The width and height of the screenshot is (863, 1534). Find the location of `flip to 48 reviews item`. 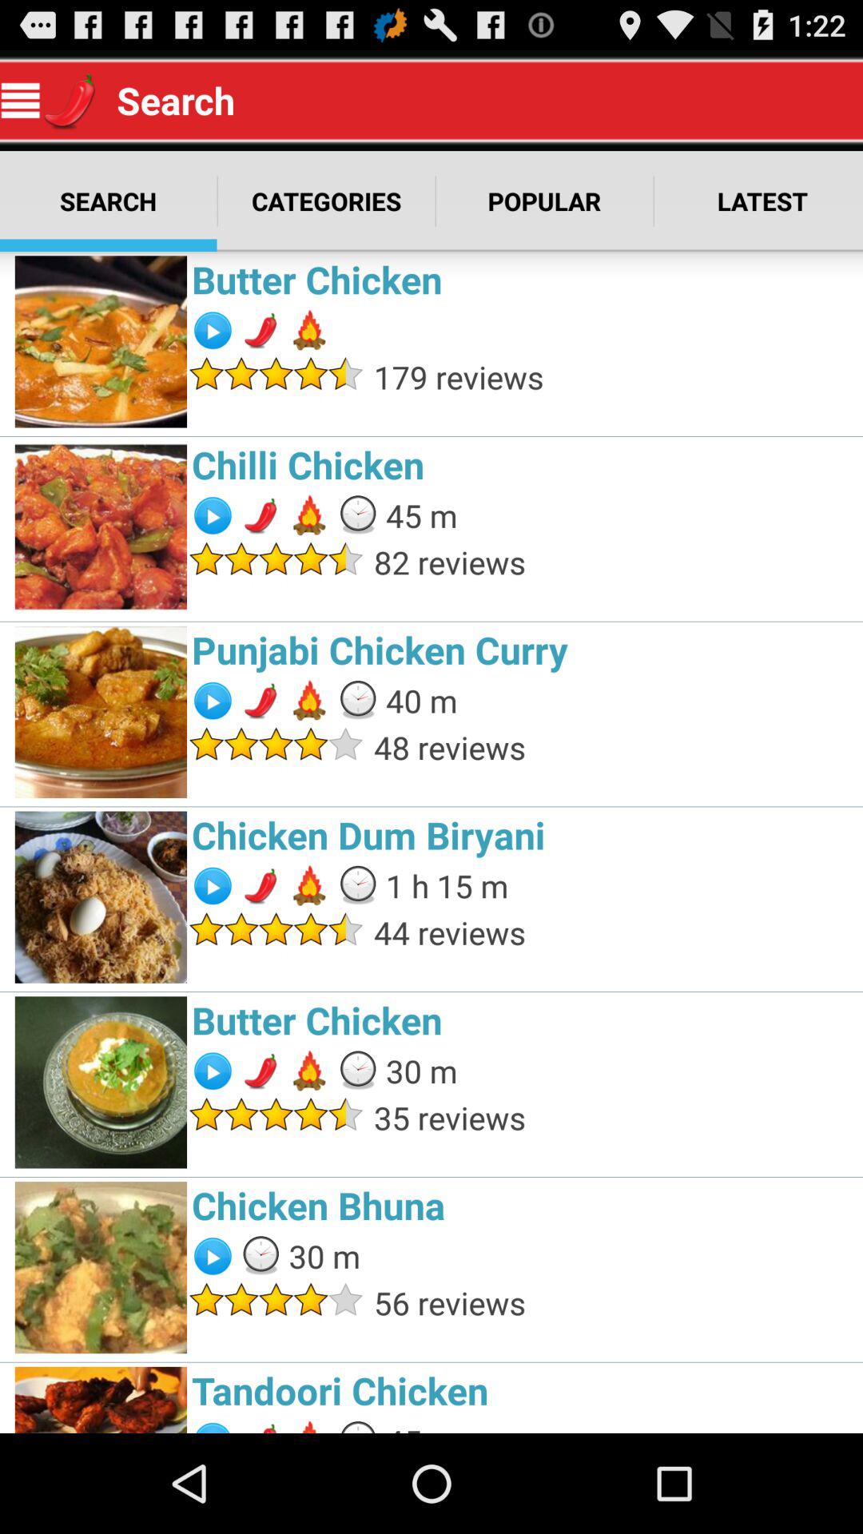

flip to 48 reviews item is located at coordinates (614, 747).